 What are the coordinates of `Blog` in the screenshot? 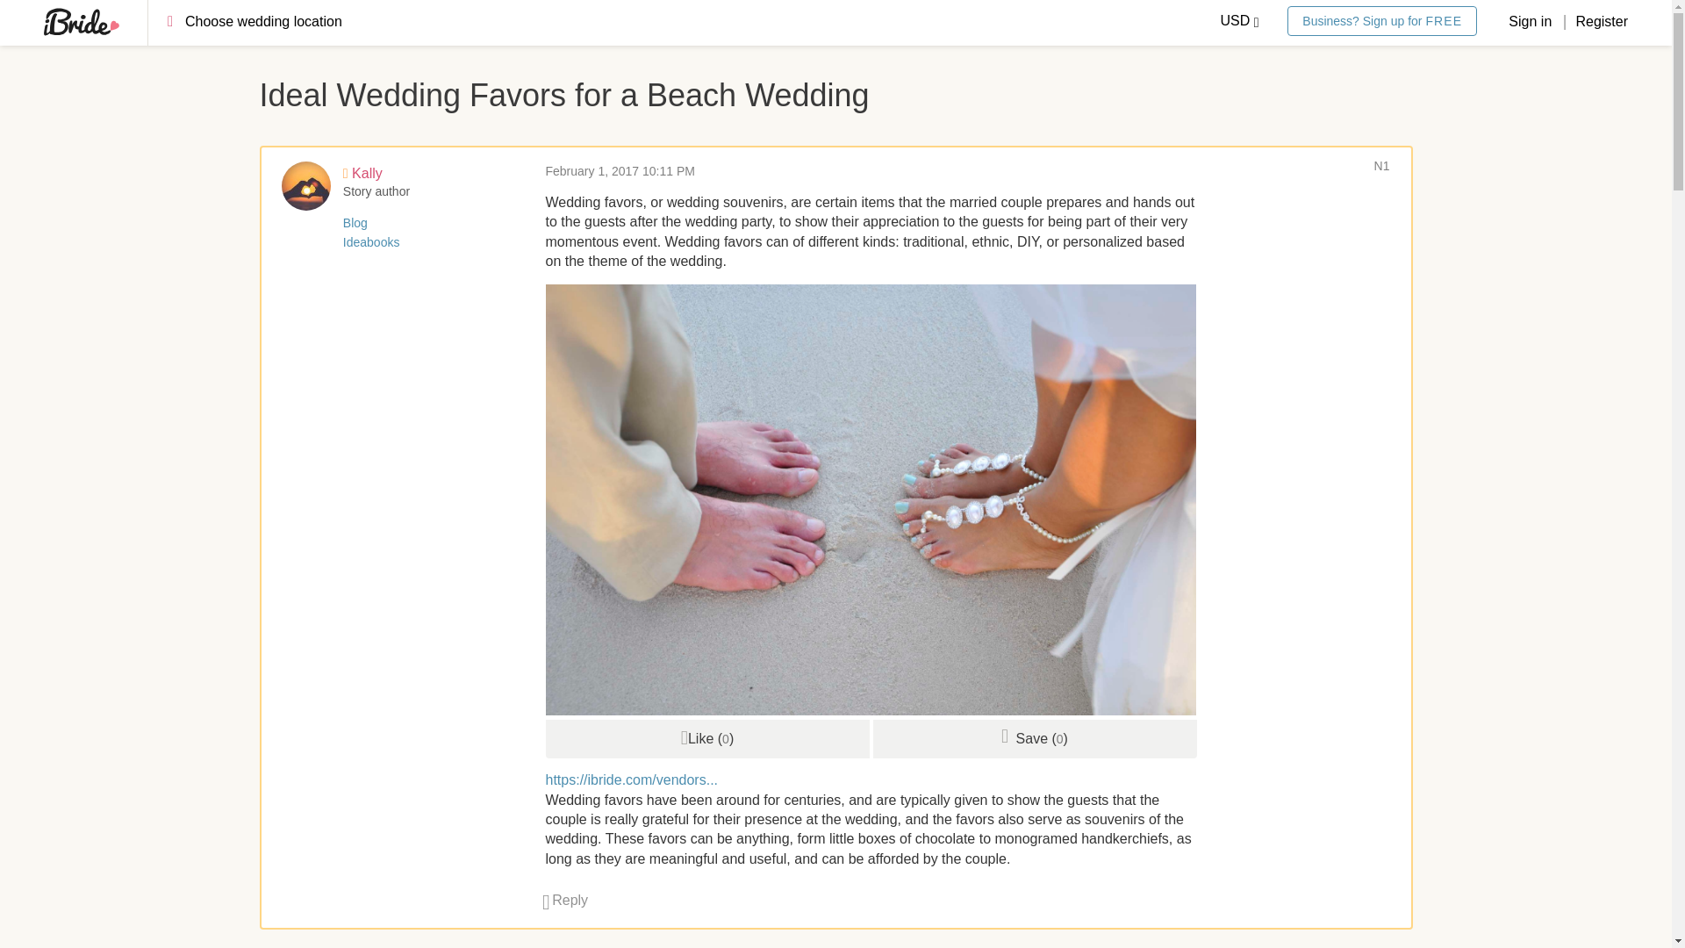 It's located at (355, 223).